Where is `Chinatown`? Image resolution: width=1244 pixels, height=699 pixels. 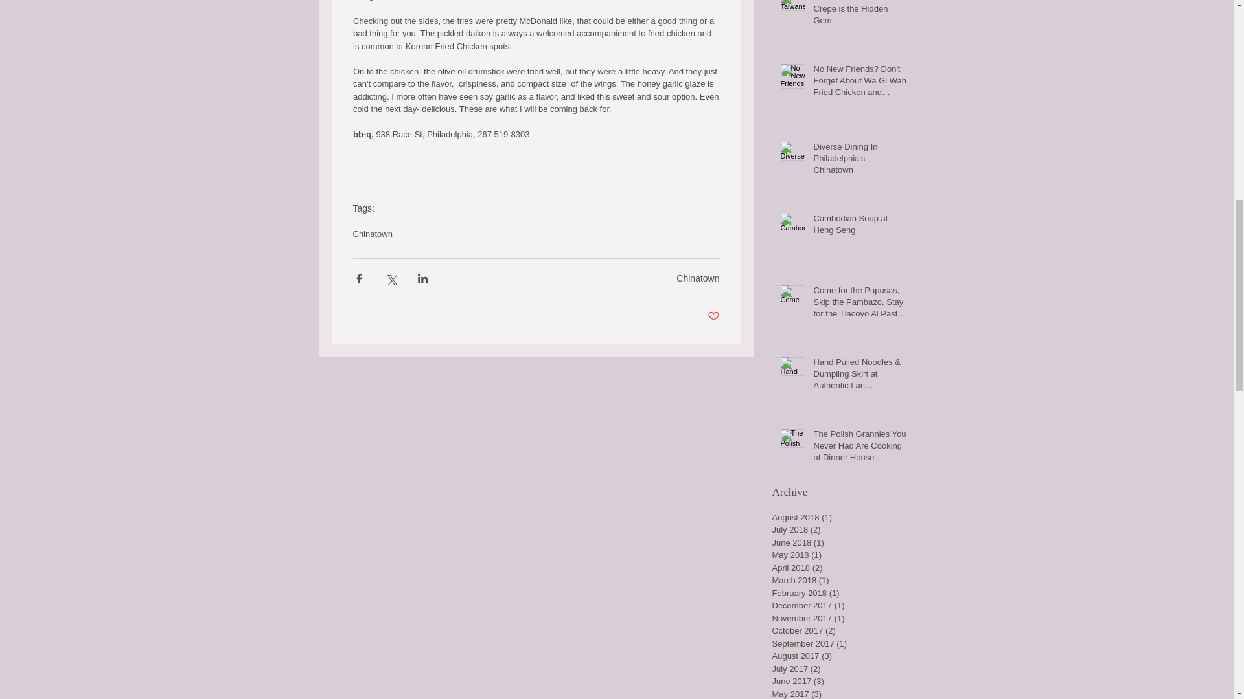 Chinatown is located at coordinates (697, 278).